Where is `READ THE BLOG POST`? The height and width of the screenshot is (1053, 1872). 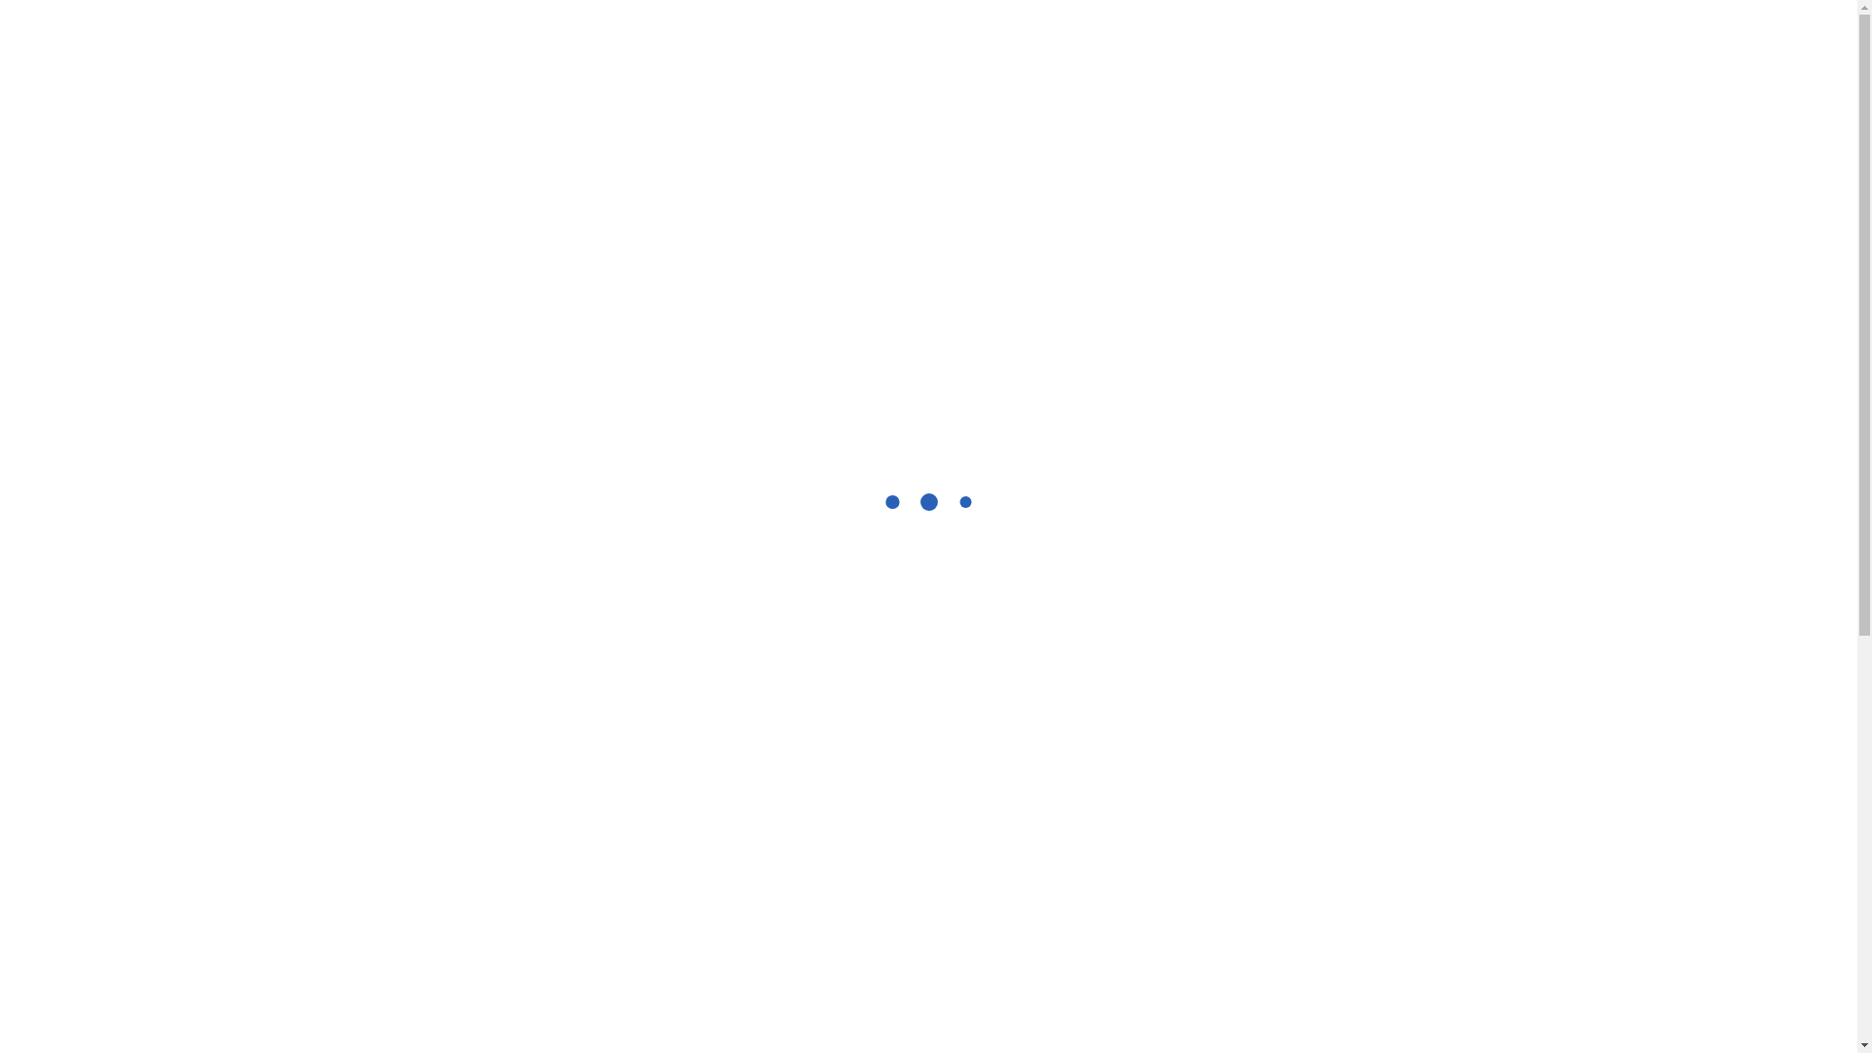
READ THE BLOG POST is located at coordinates (1215, 659).